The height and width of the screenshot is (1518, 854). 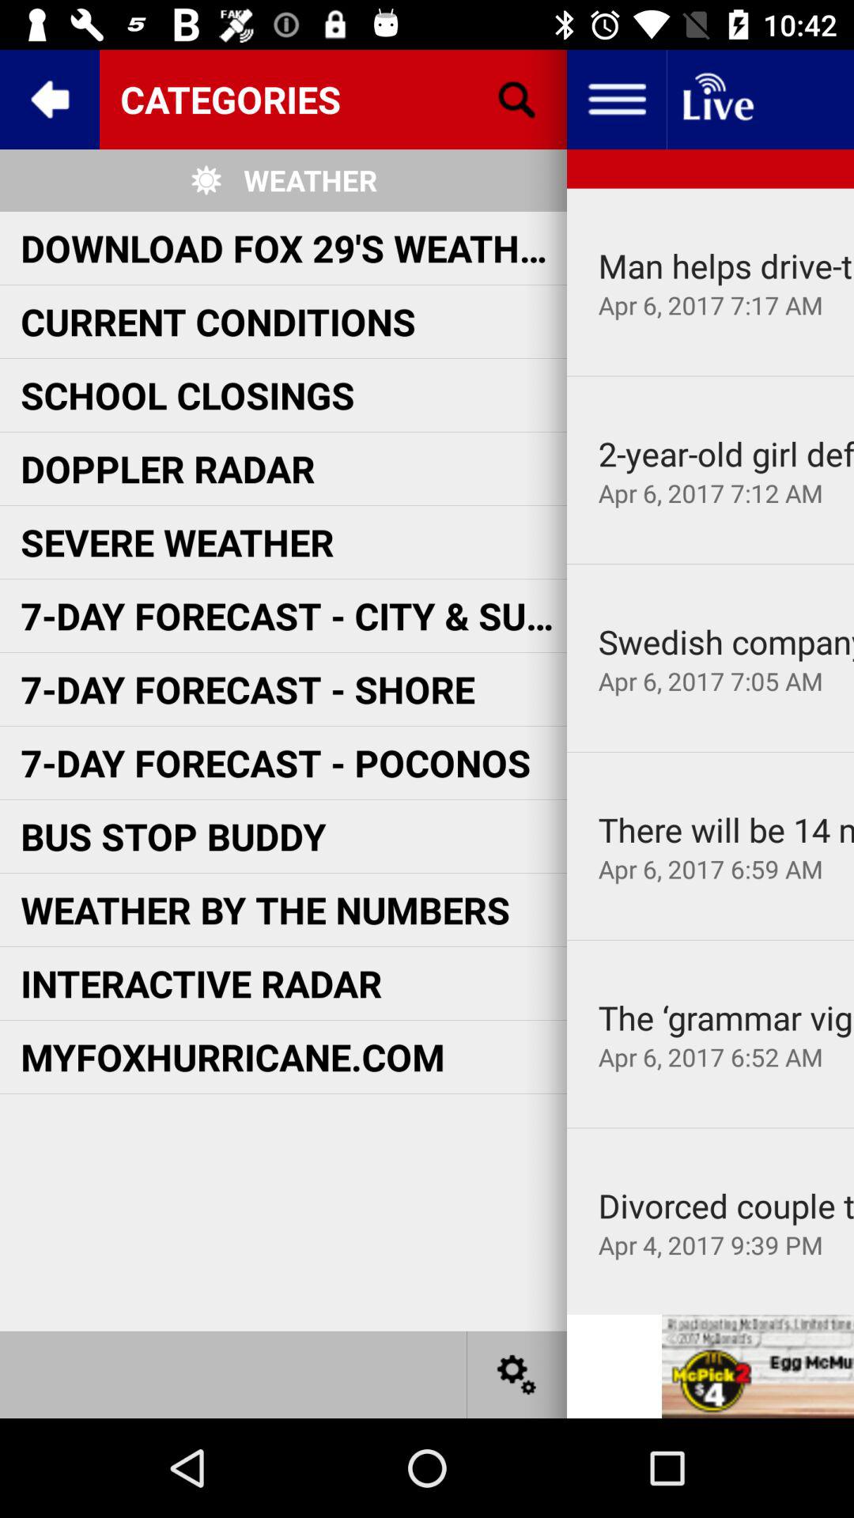 I want to click on flip until severe weather, so click(x=177, y=542).